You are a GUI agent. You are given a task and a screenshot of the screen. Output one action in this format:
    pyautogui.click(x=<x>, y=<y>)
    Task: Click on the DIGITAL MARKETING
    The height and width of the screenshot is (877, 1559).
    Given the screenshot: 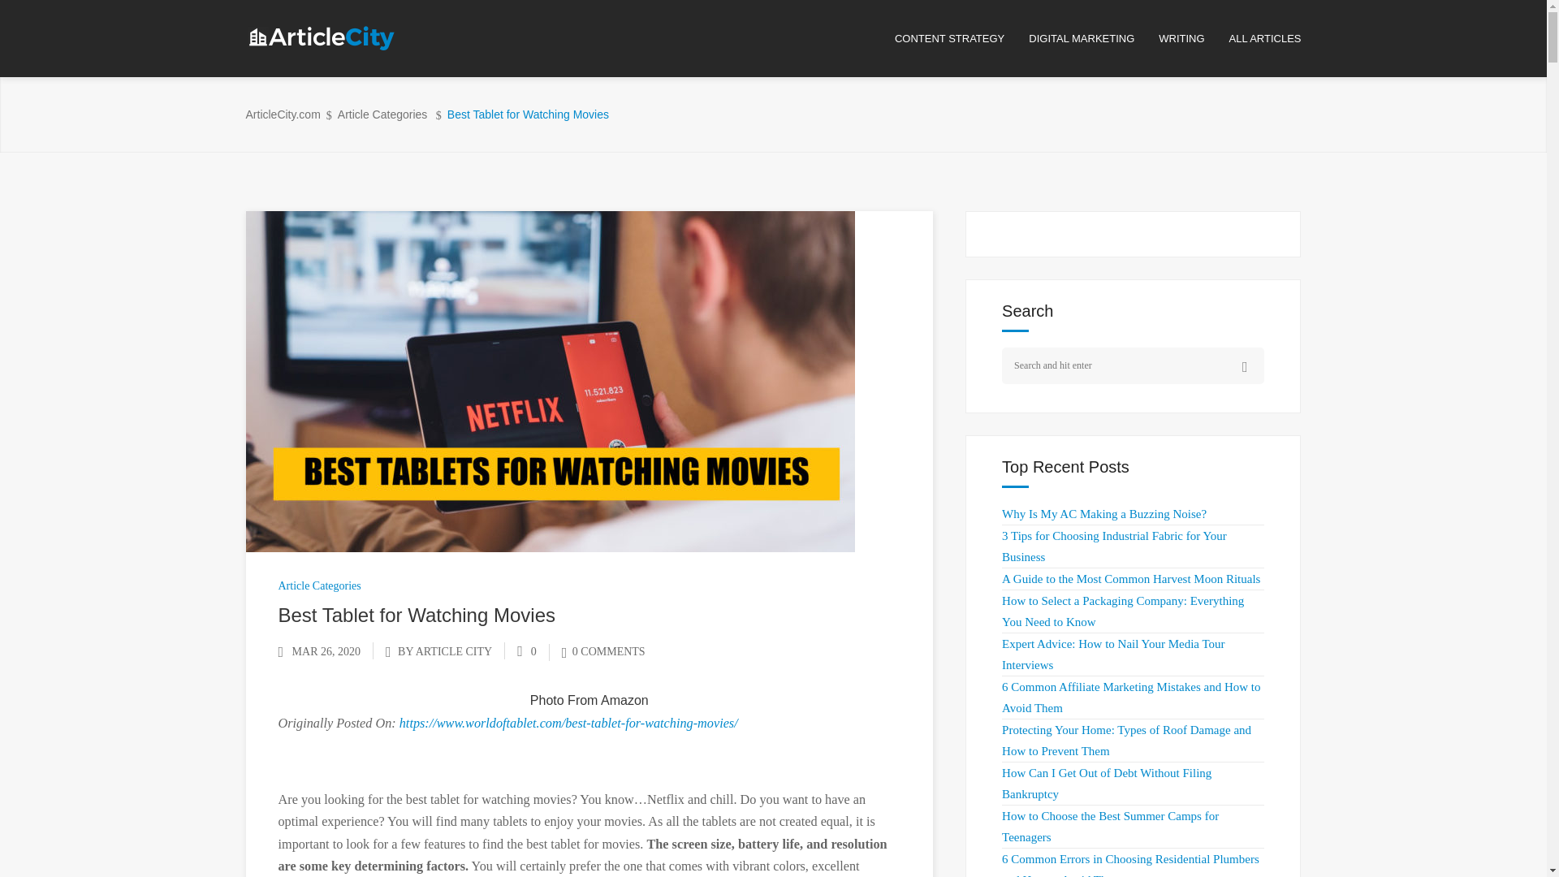 What is the action you would take?
    pyautogui.click(x=1093, y=39)
    